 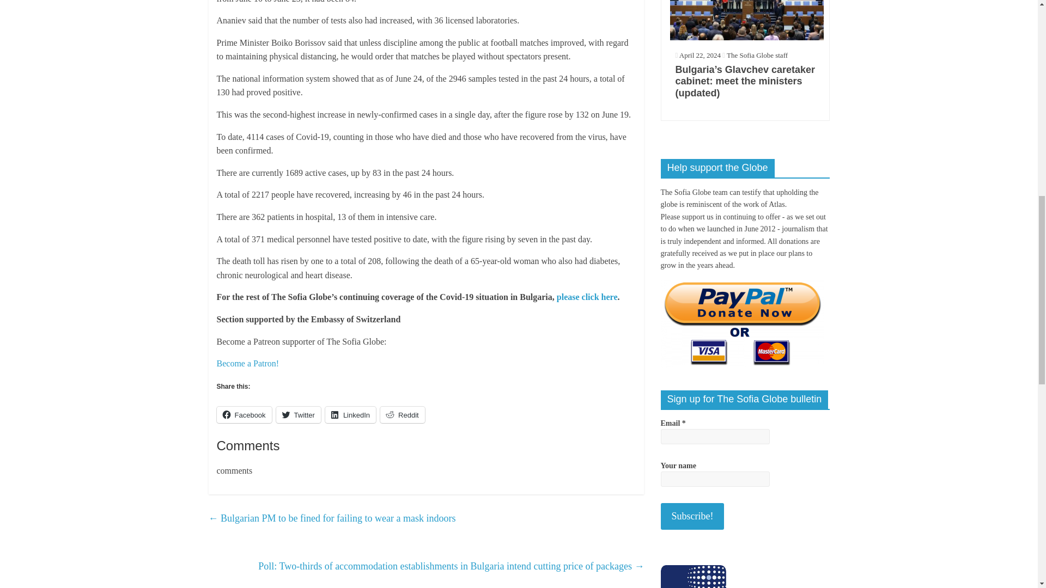 What do you see at coordinates (247, 363) in the screenshot?
I see `Become a Patron!` at bounding box center [247, 363].